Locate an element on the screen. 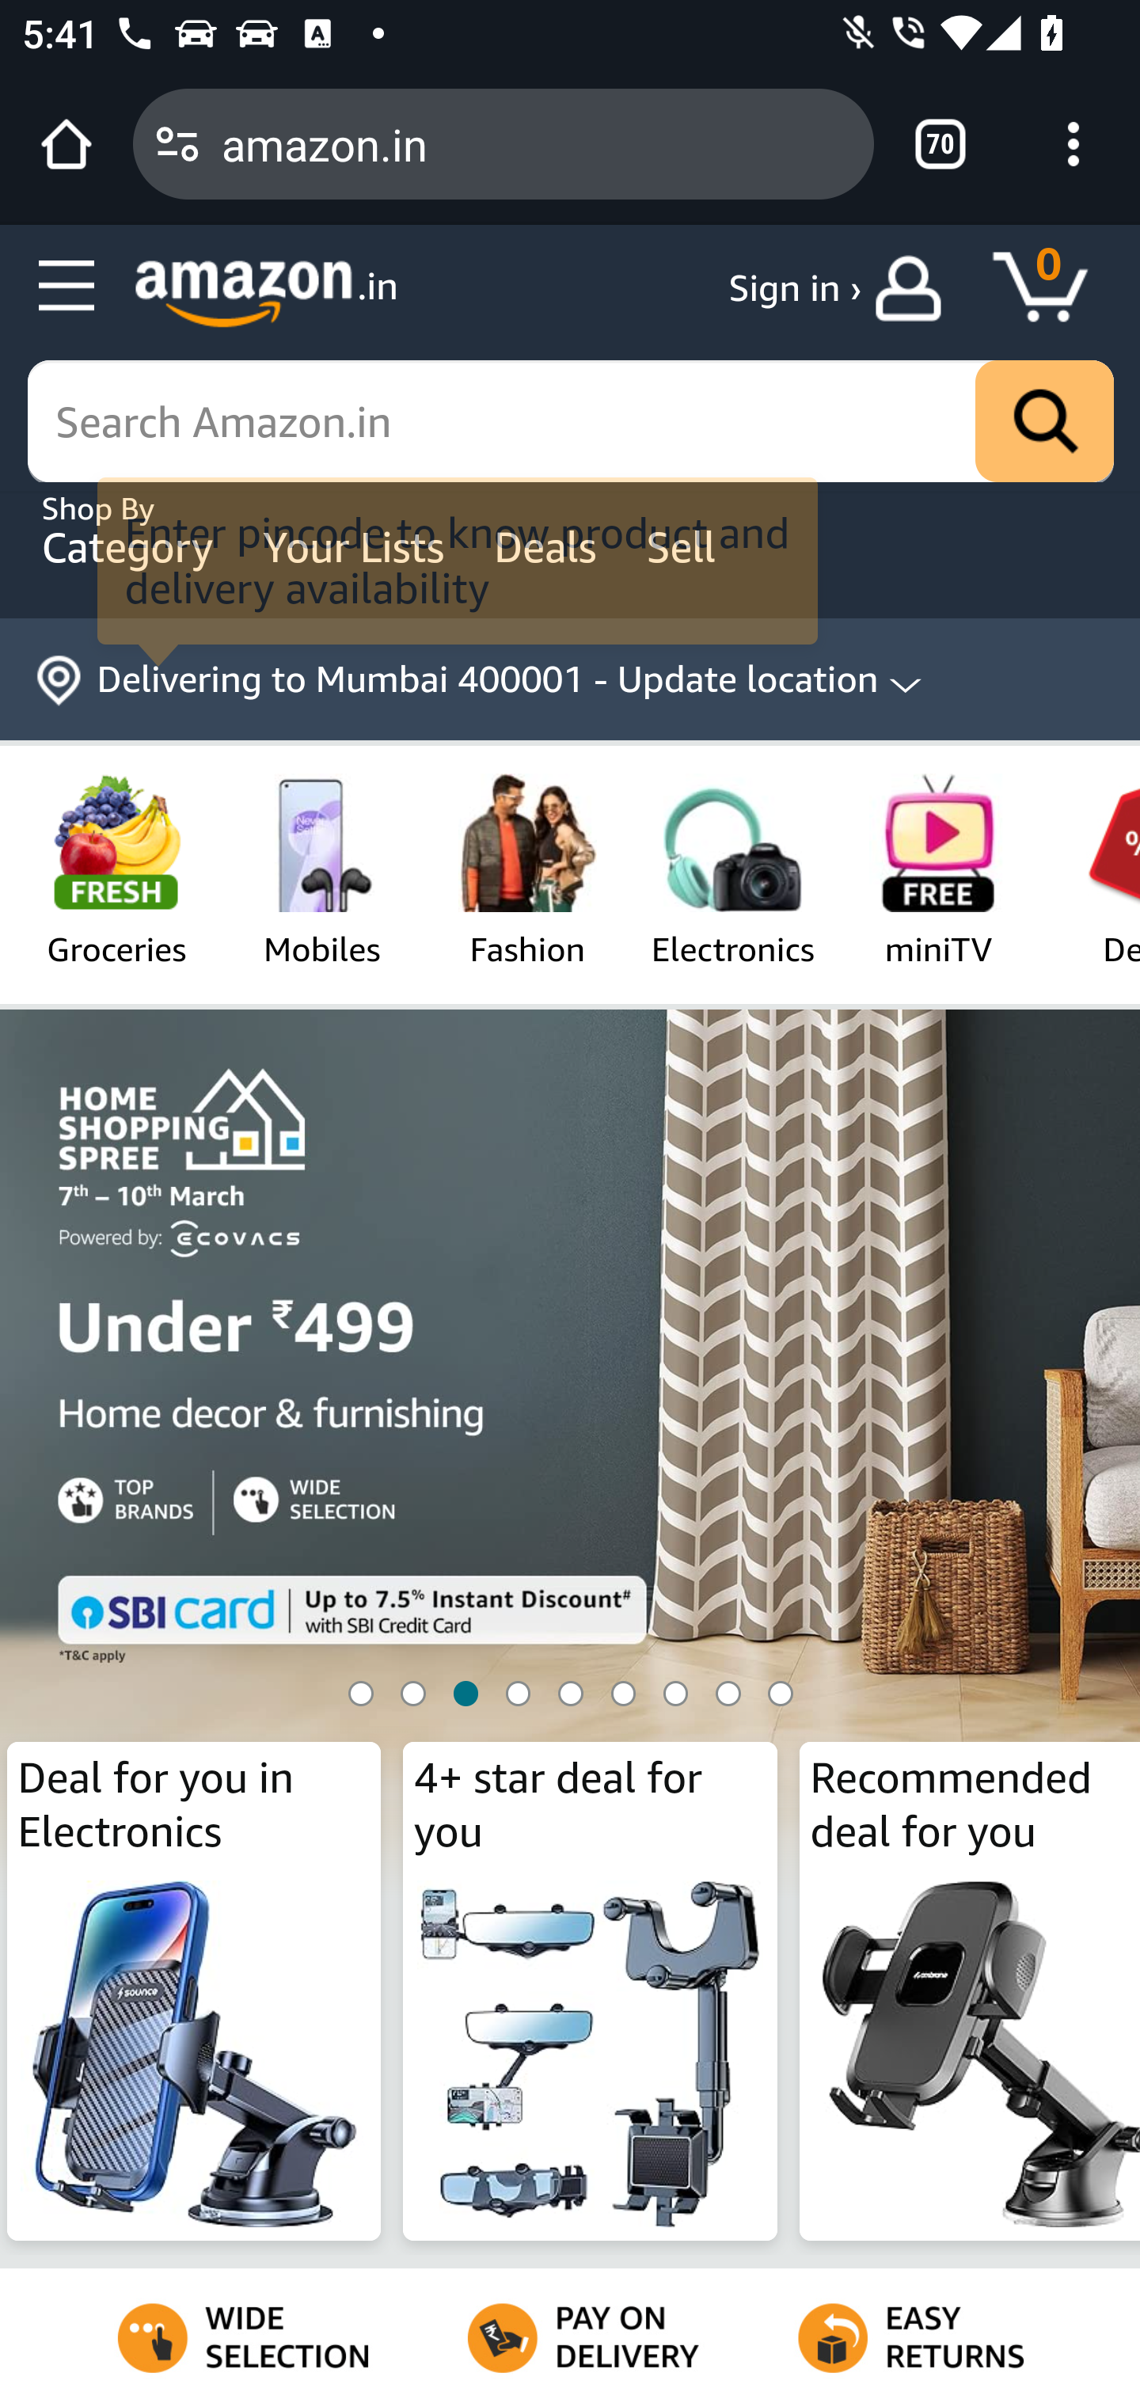 This screenshot has height=2407, width=1140. Category Shop By Category Shop By is located at coordinates (130, 546).